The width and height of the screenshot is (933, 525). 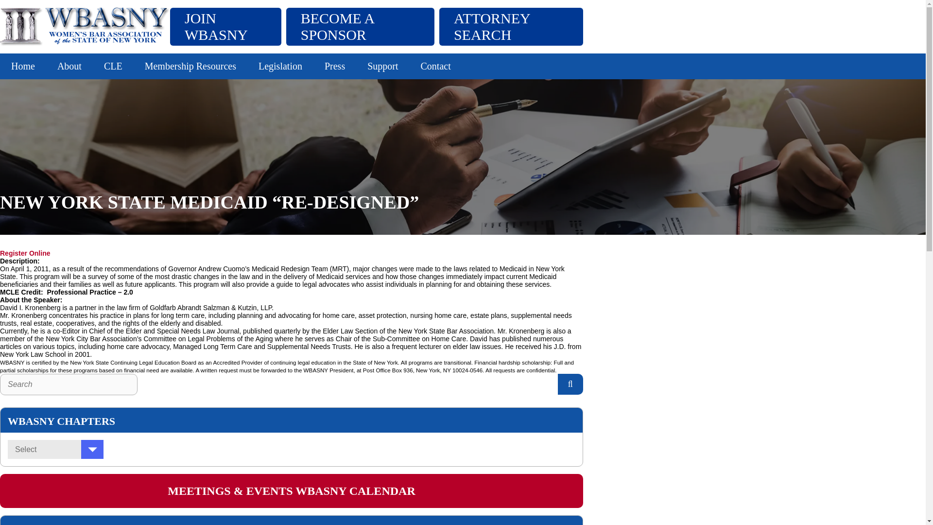 I want to click on Membership Resources, so click(x=190, y=66).